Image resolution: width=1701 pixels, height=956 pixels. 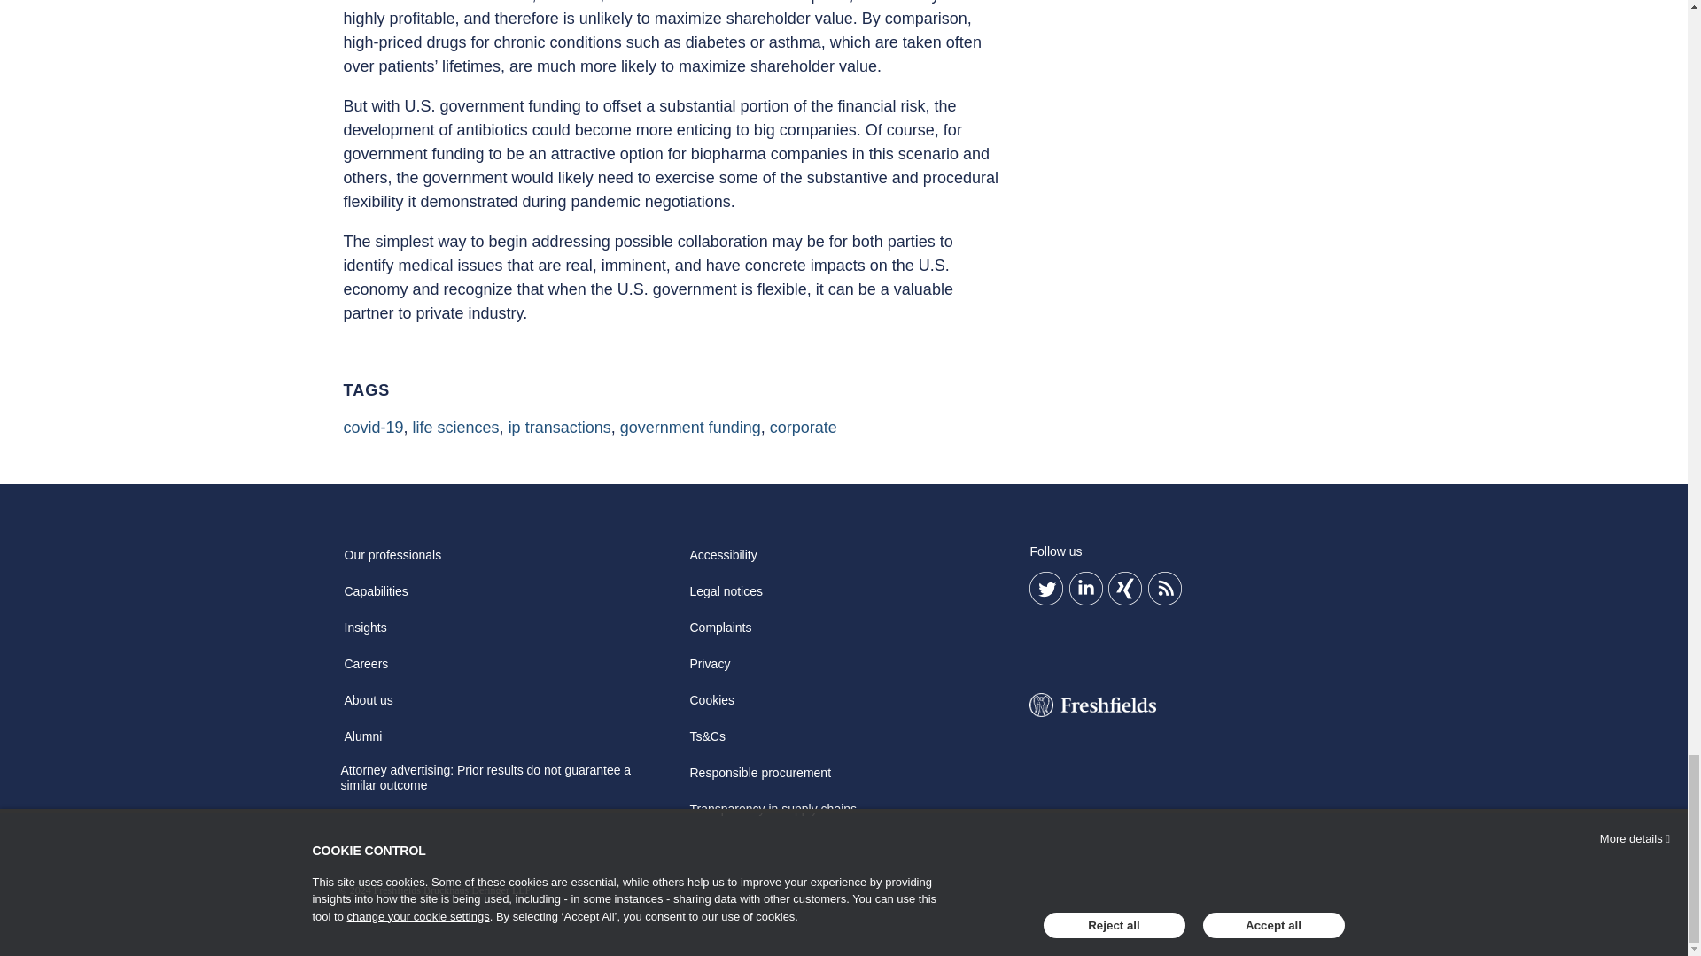 I want to click on Capabilities, so click(x=376, y=597).